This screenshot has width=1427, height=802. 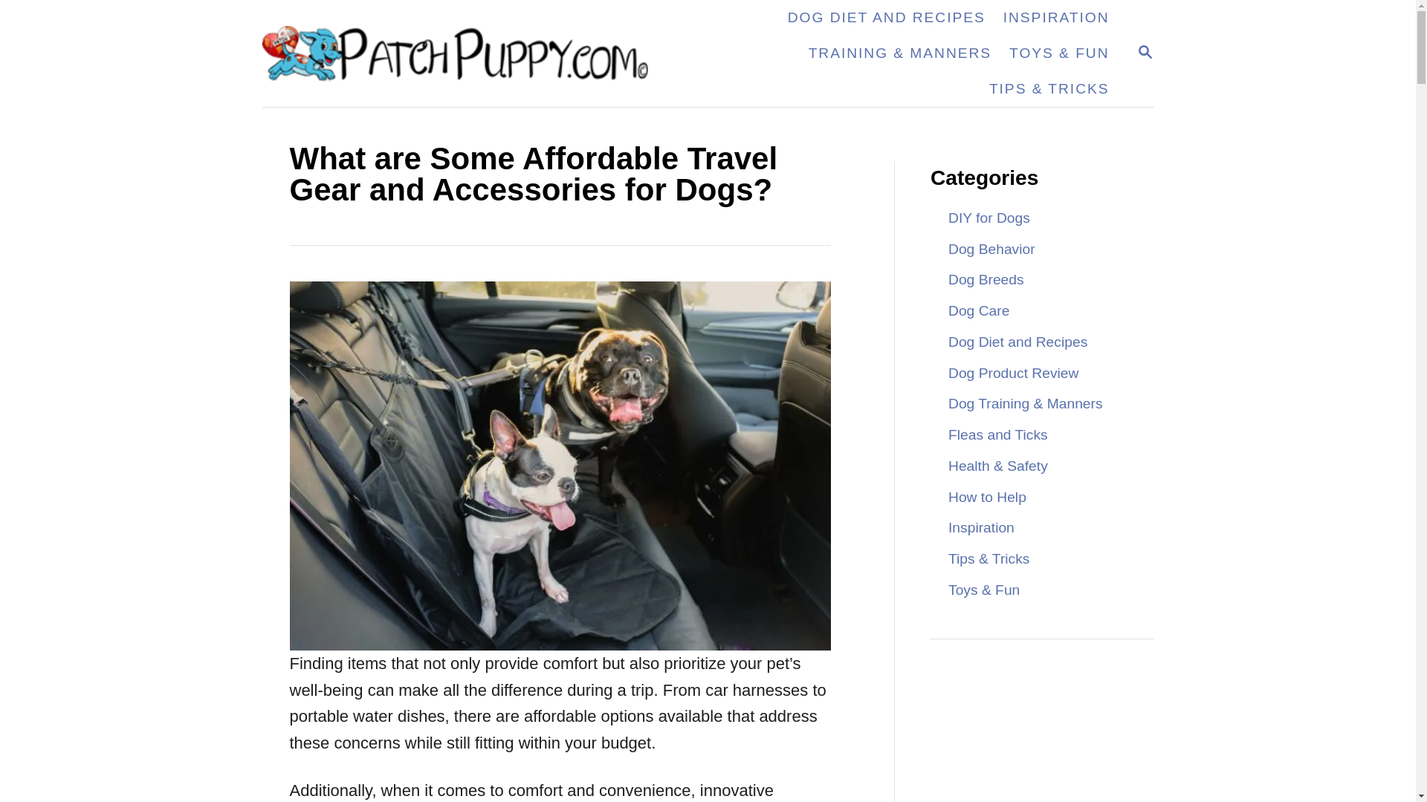 What do you see at coordinates (991, 249) in the screenshot?
I see `Inspiration` at bounding box center [991, 249].